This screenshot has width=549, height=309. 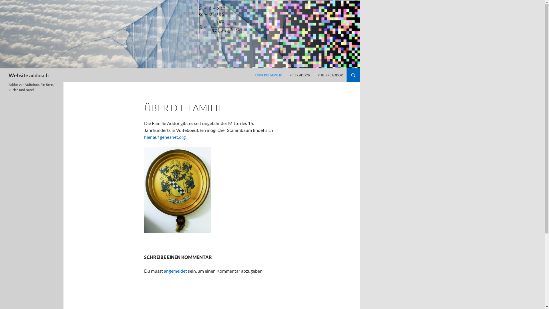 What do you see at coordinates (300, 75) in the screenshot?
I see `PETER ADDOR` at bounding box center [300, 75].